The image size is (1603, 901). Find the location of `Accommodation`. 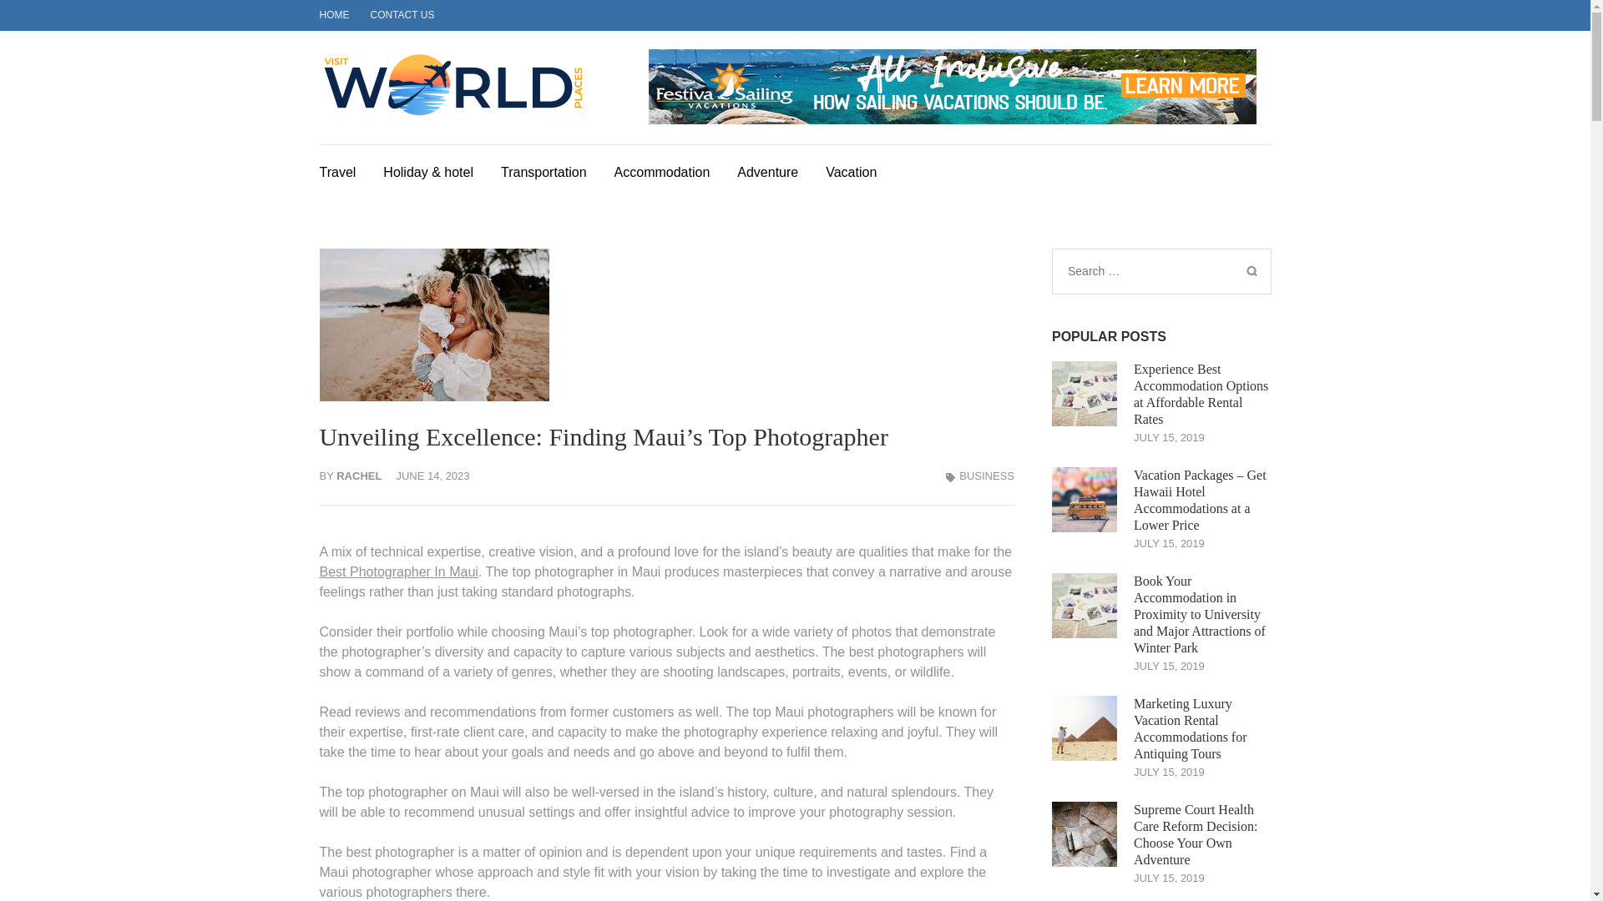

Accommodation is located at coordinates (661, 170).